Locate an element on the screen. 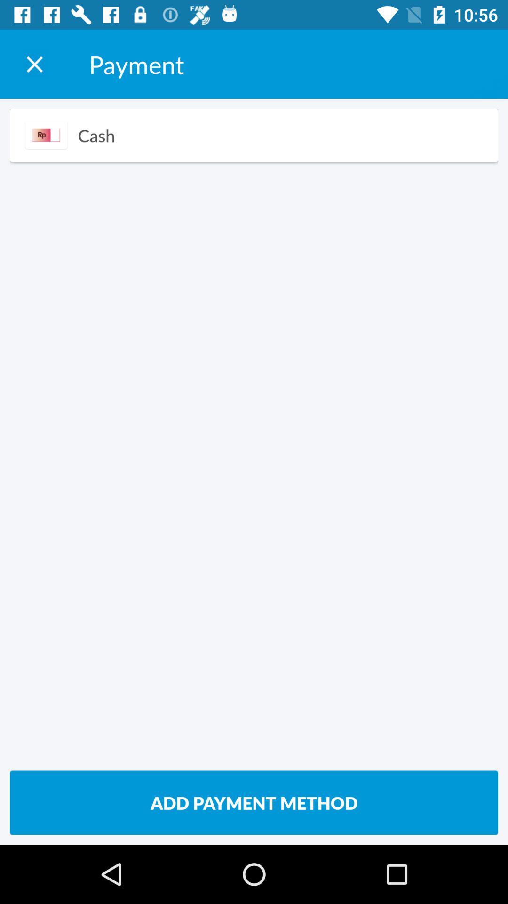  press the icon next to the cash item is located at coordinates (46, 135).